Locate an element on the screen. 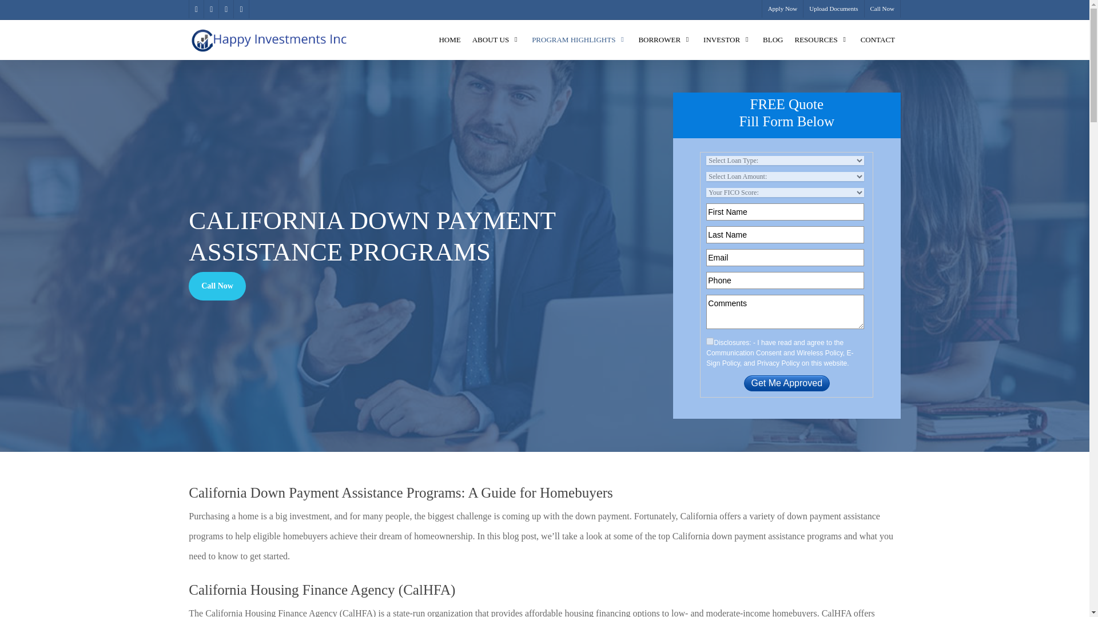 The image size is (1098, 617). Last Name is located at coordinates (785, 234).